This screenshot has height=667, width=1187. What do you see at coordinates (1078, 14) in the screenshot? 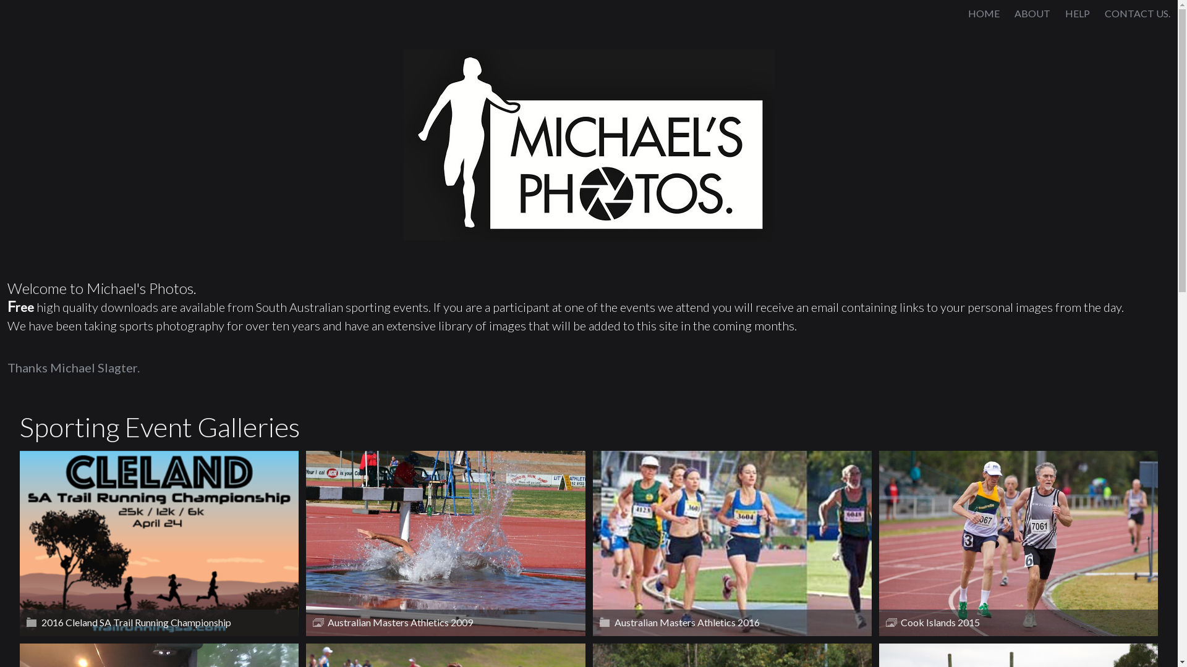
I see `HELP` at bounding box center [1078, 14].